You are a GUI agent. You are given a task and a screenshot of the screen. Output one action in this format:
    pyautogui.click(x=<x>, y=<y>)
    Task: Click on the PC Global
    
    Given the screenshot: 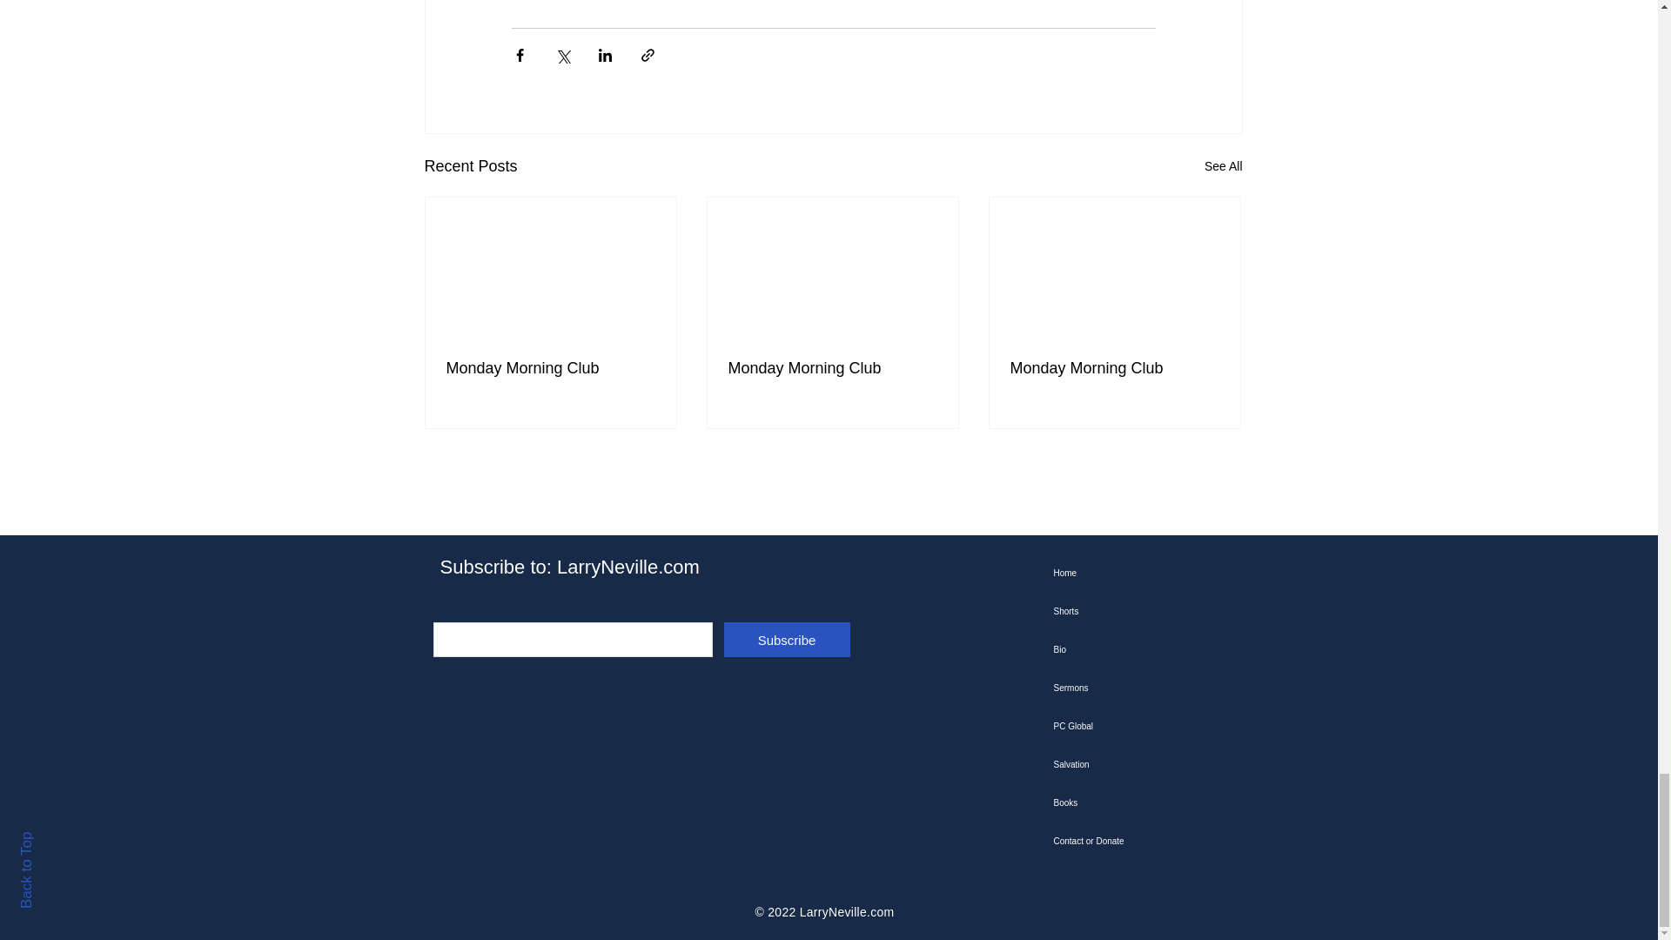 What is the action you would take?
    pyautogui.click(x=1141, y=727)
    